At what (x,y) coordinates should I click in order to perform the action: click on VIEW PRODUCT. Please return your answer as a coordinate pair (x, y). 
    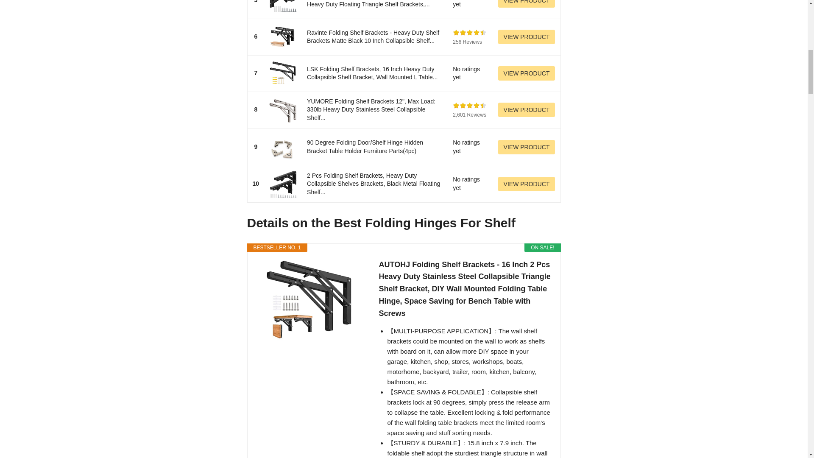
    Looking at the image, I should click on (527, 36).